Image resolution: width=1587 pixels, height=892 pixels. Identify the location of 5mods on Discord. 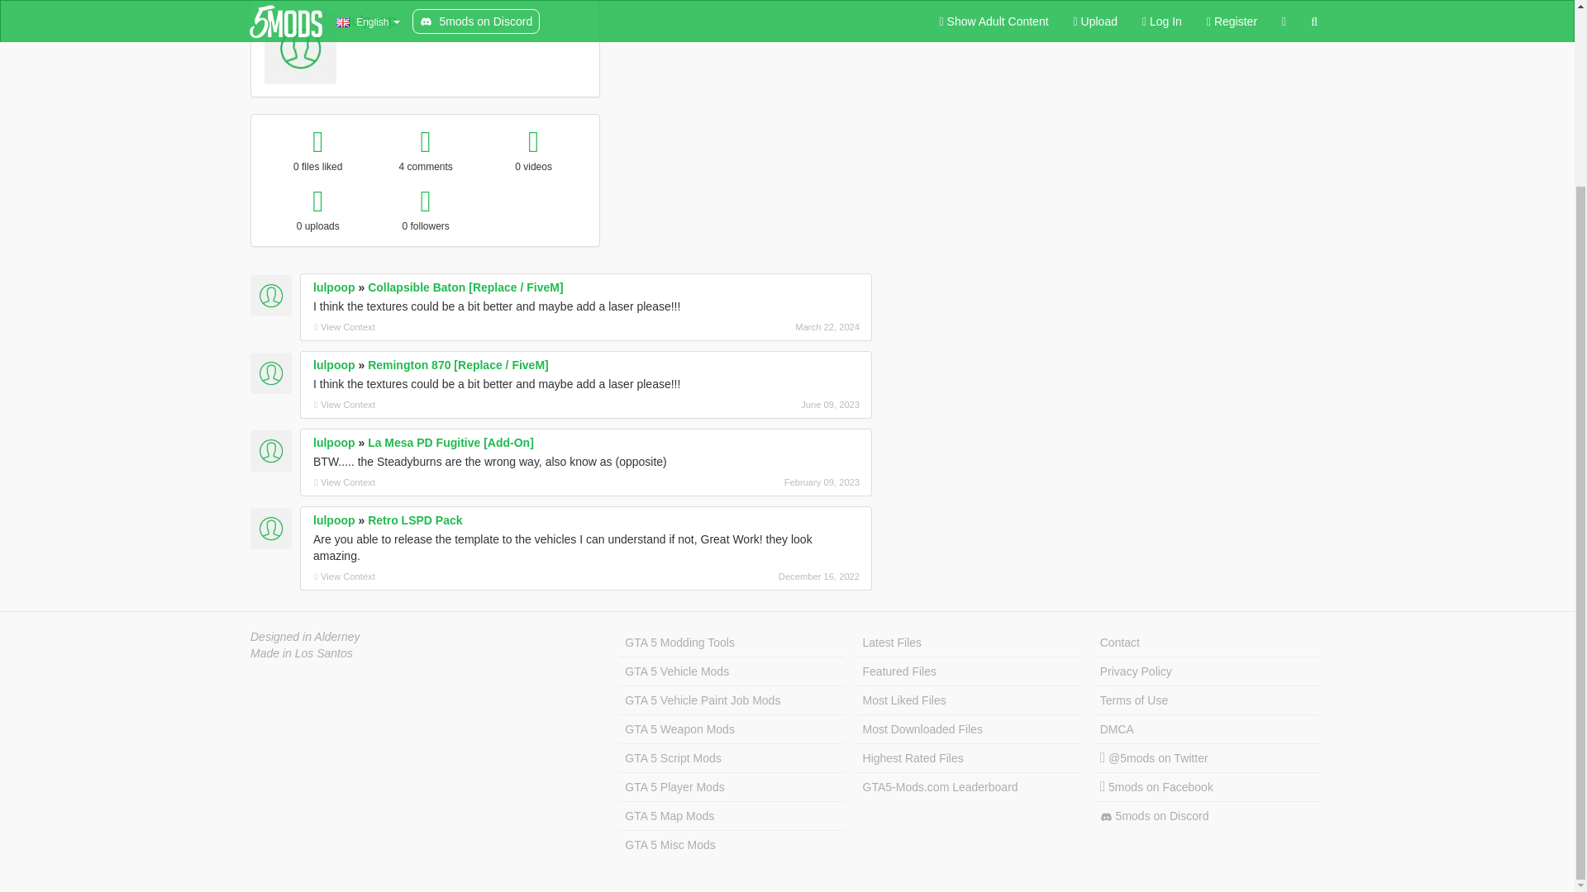
(1207, 816).